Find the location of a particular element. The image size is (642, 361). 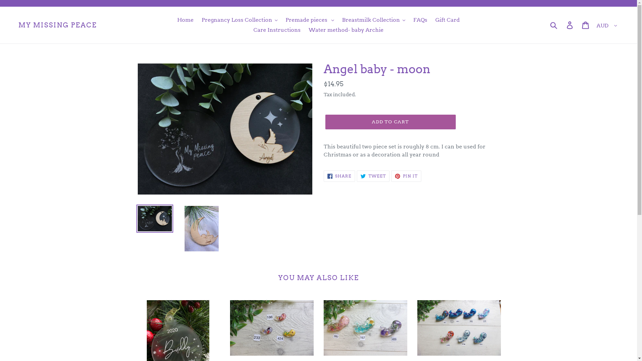

PIN IT
PIN ON PINTEREST is located at coordinates (406, 176).